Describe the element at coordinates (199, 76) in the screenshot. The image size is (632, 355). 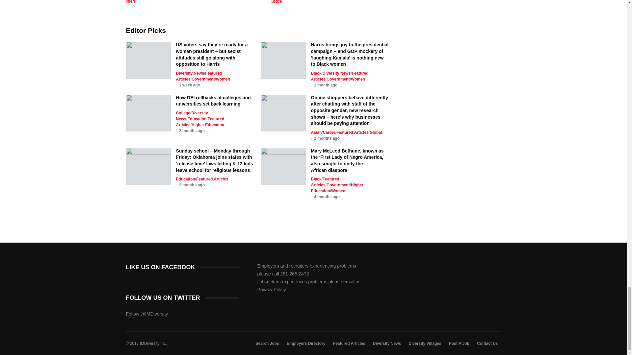
I see `Featured Articles` at that location.